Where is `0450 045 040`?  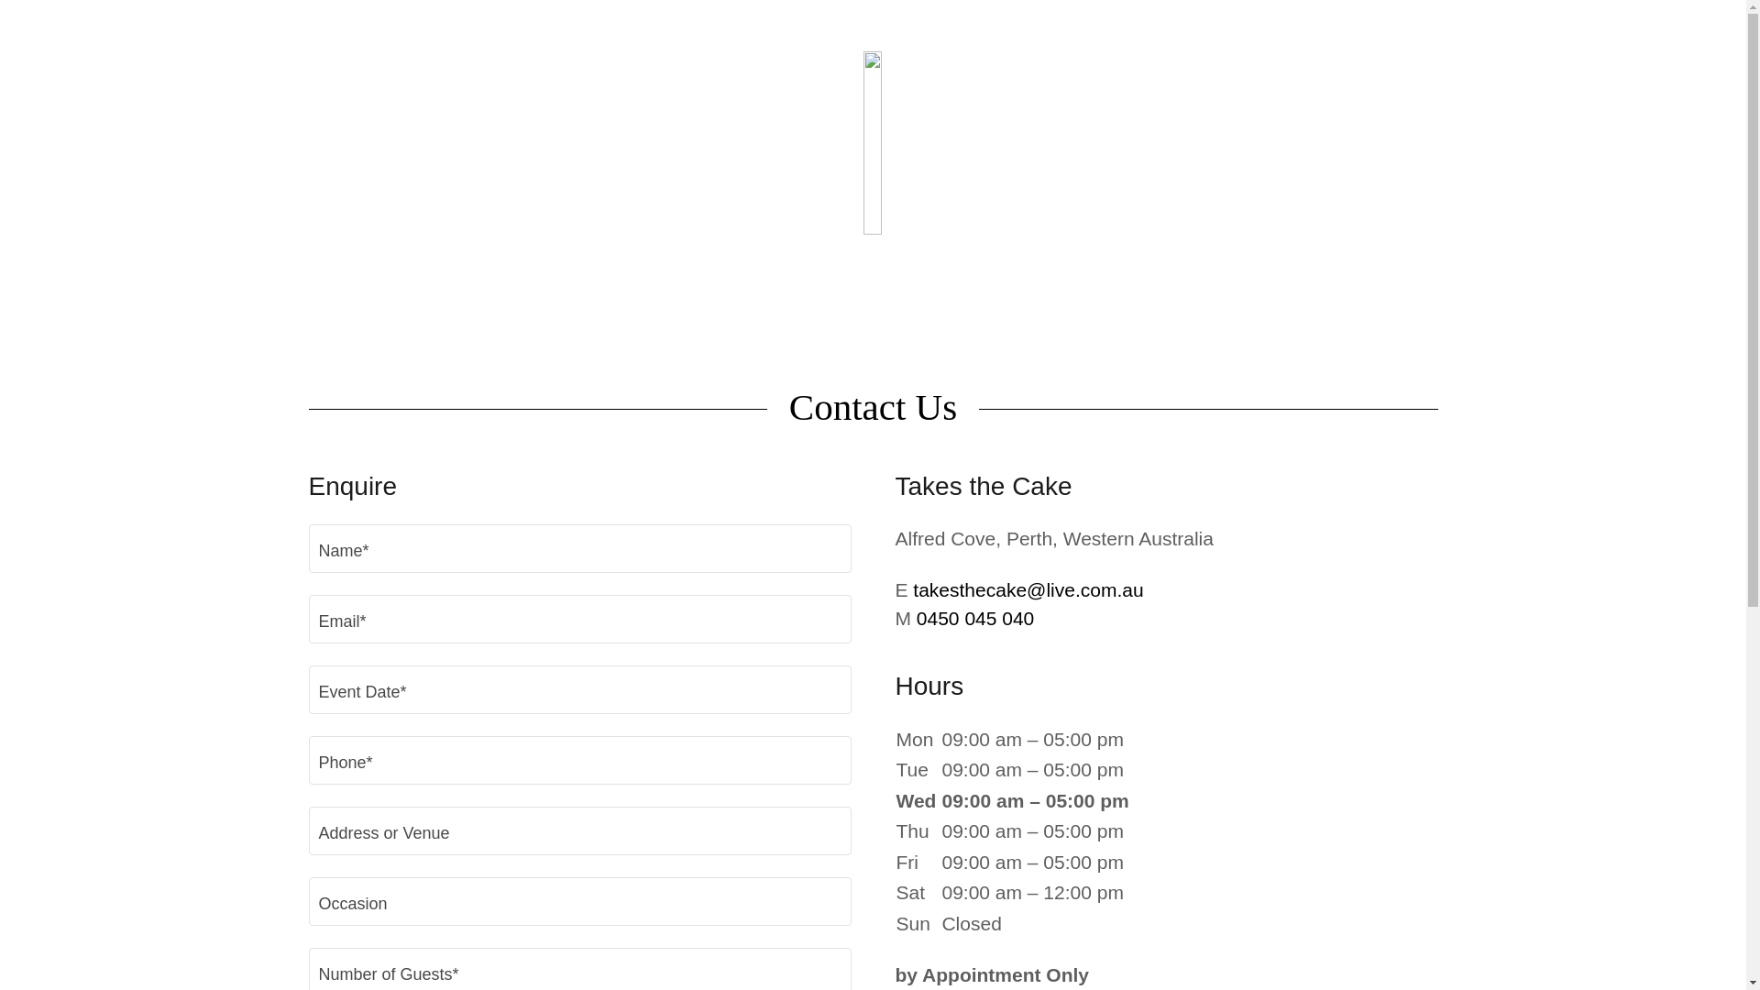 0450 045 040 is located at coordinates (975, 618).